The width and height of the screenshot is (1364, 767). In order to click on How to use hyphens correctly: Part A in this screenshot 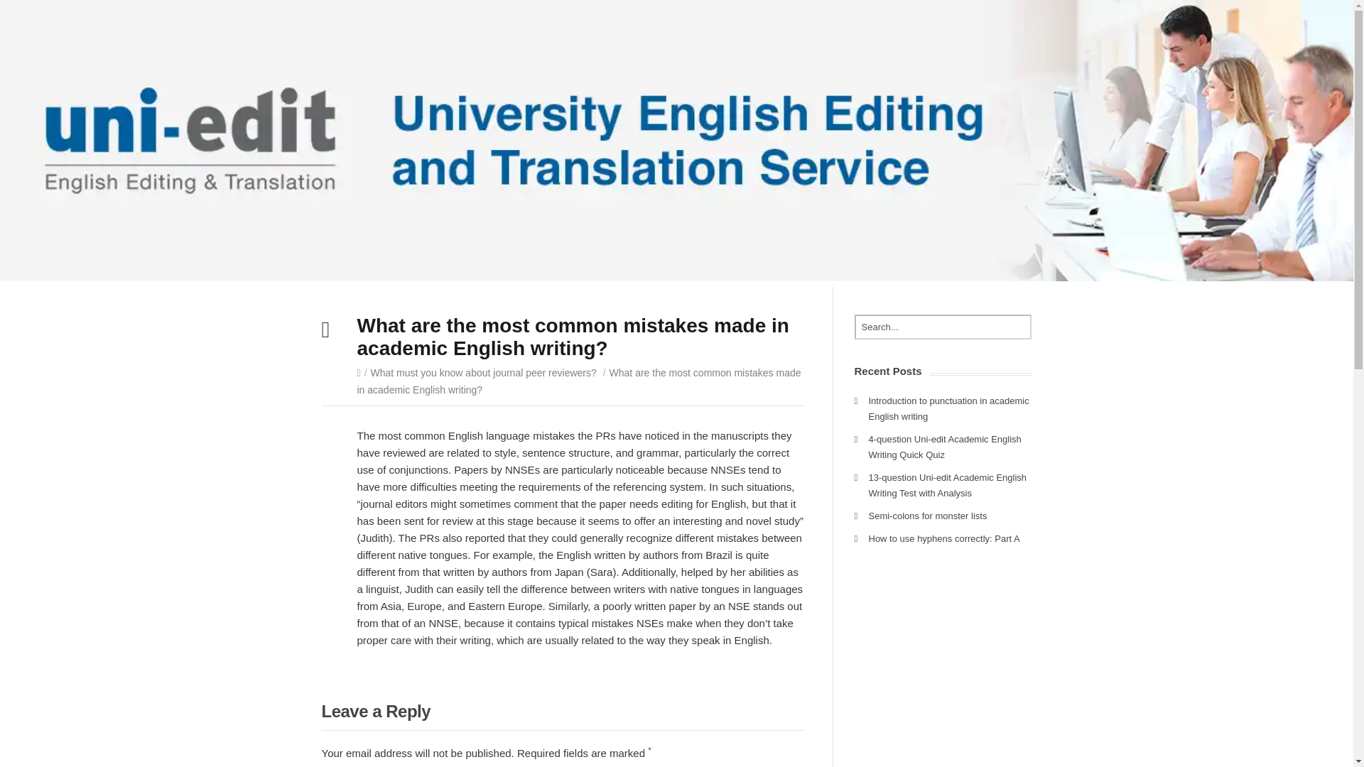, I will do `click(943, 538)`.